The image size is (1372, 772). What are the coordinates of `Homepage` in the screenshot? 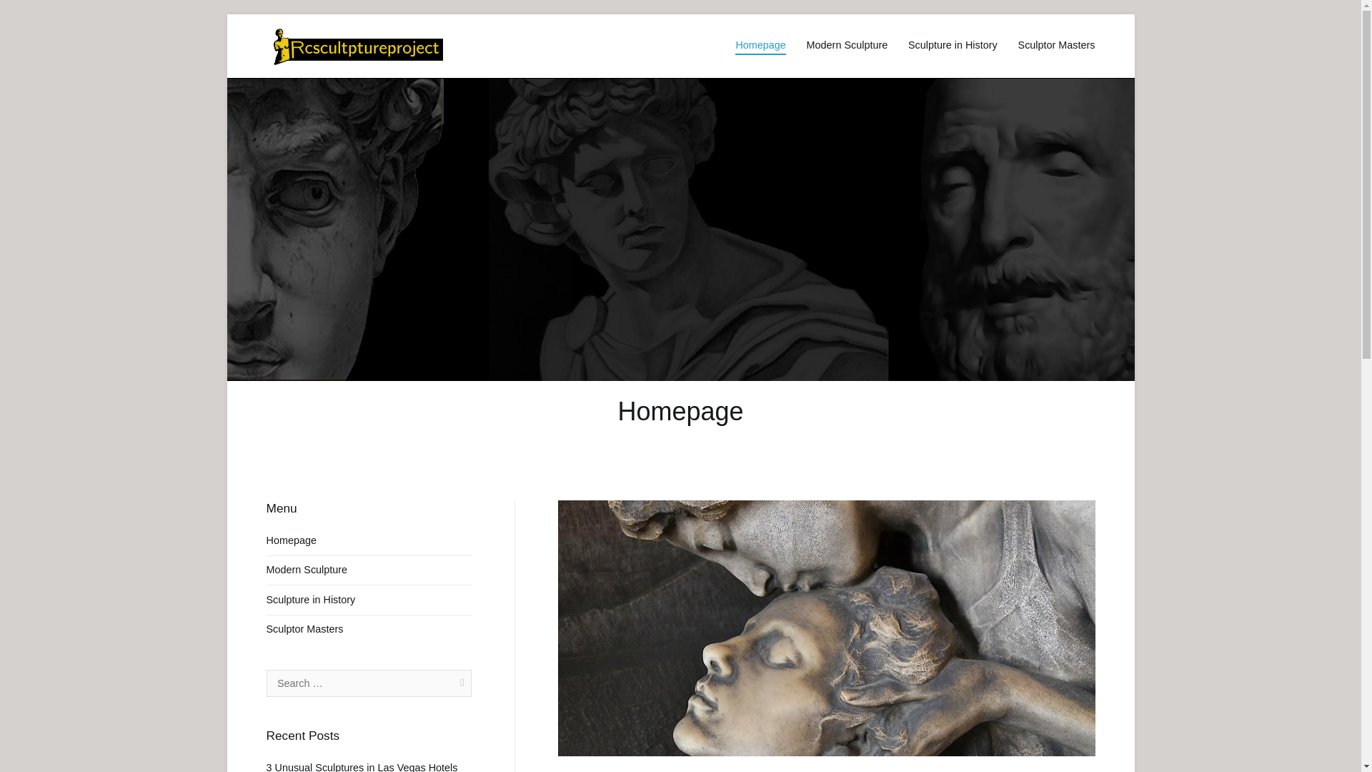 It's located at (290, 540).